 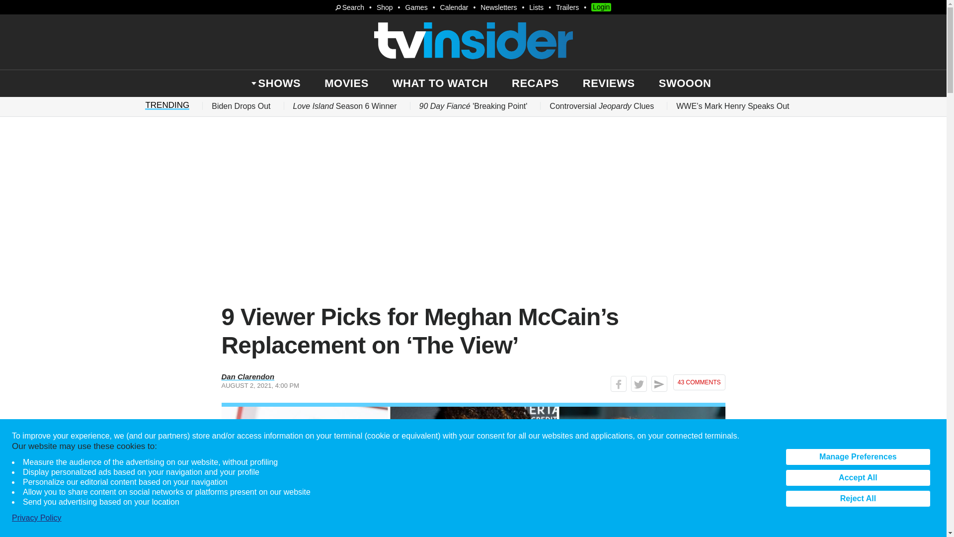 What do you see at coordinates (601, 7) in the screenshot?
I see `Login` at bounding box center [601, 7].